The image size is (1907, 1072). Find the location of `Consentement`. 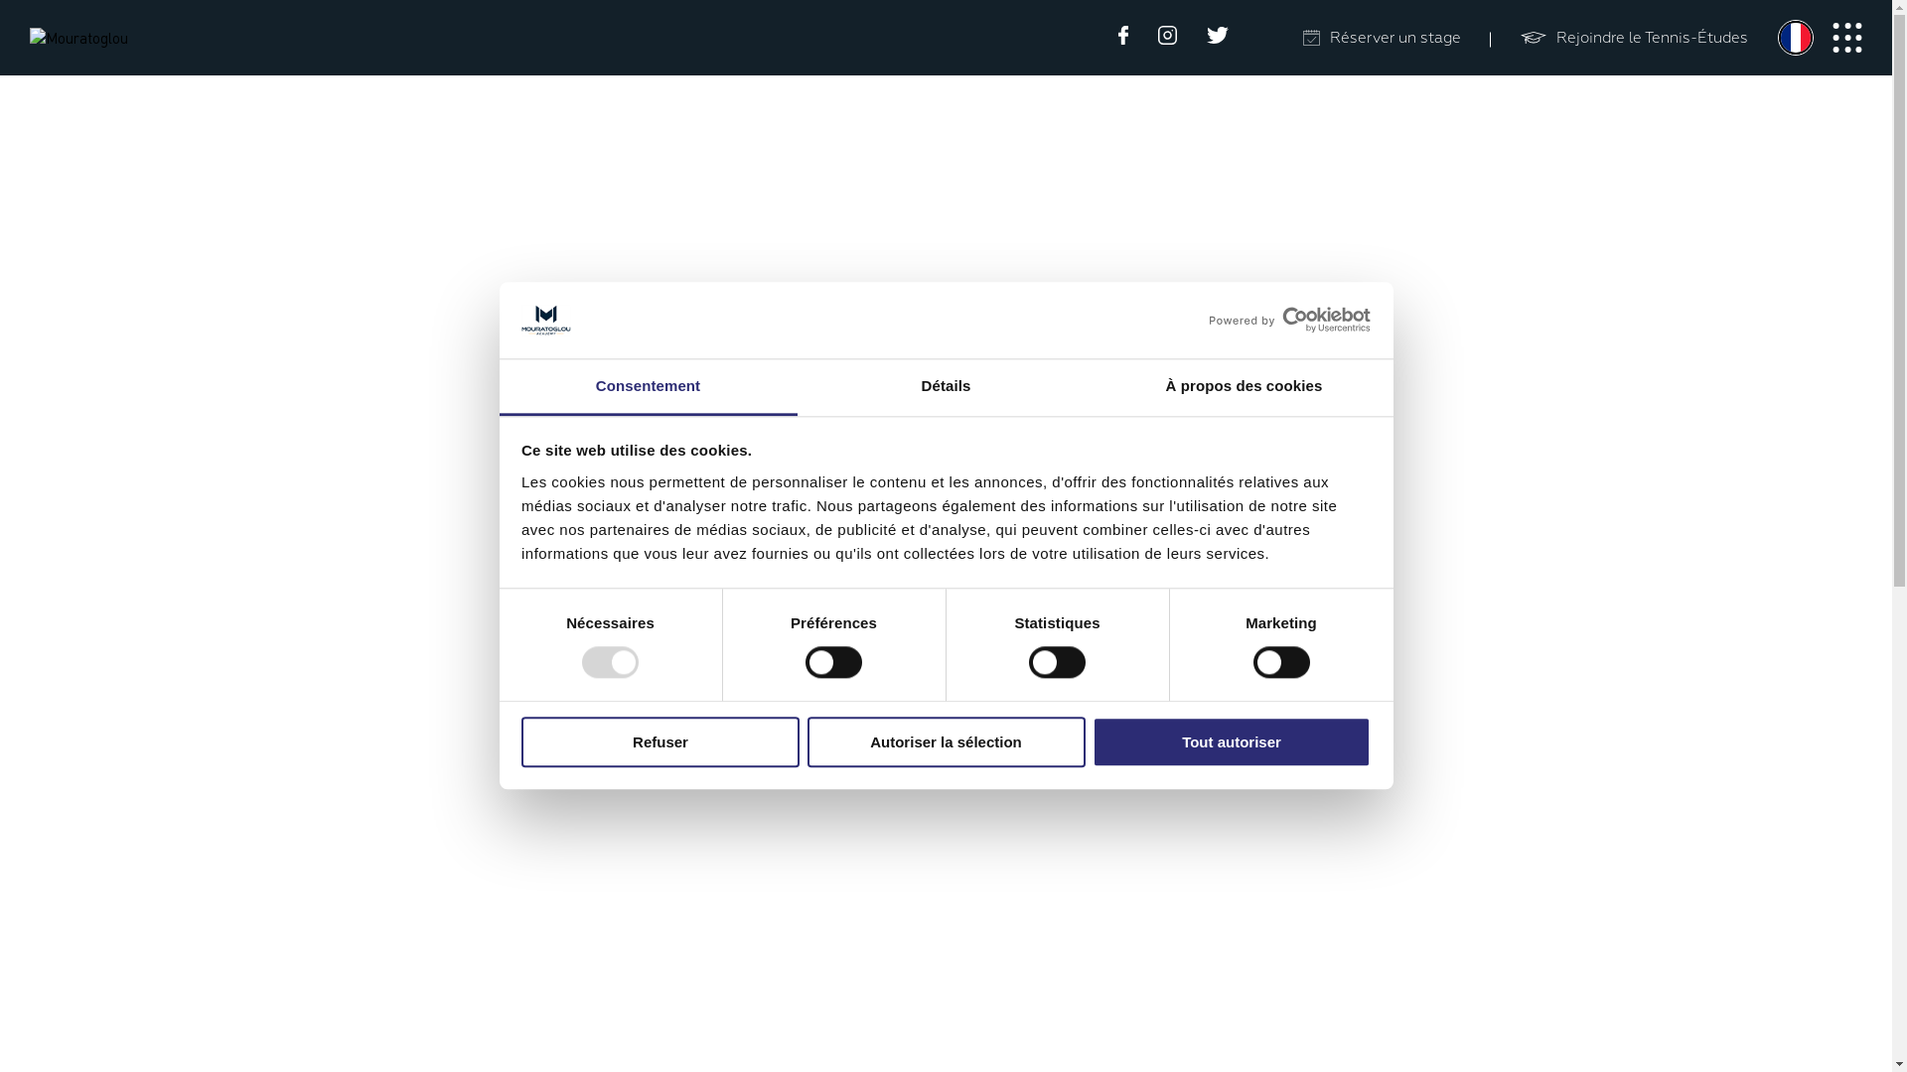

Consentement is located at coordinates (648, 387).